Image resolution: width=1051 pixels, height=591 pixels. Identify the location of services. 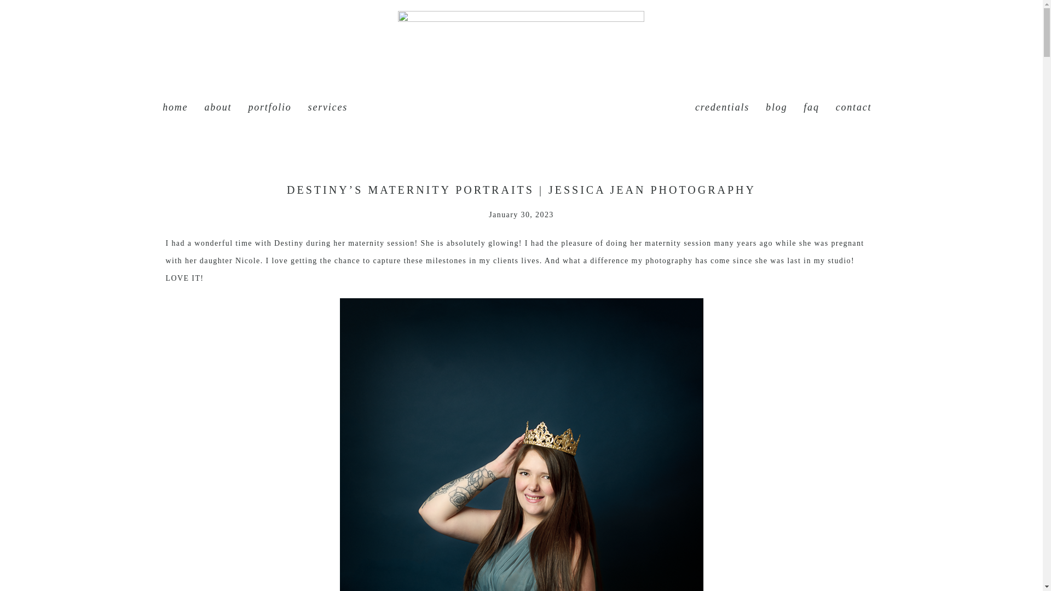
(327, 107).